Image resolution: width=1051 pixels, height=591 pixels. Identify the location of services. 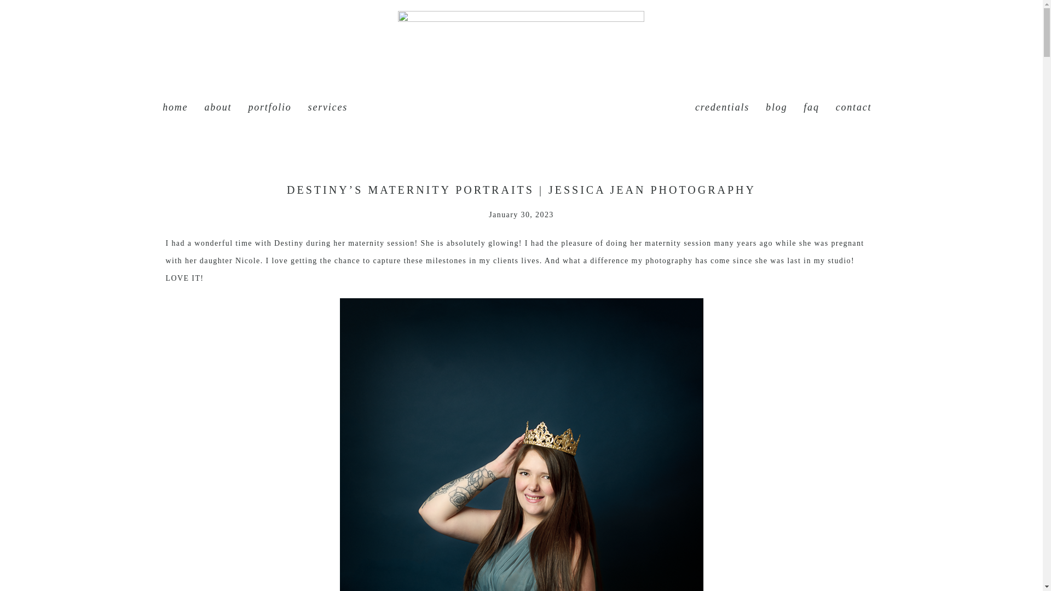
(327, 107).